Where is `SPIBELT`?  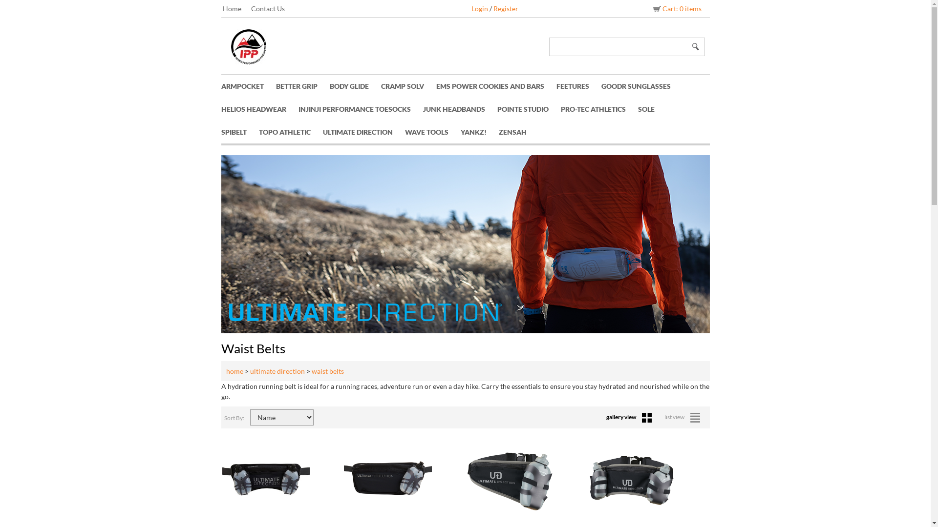
SPIBELT is located at coordinates (239, 132).